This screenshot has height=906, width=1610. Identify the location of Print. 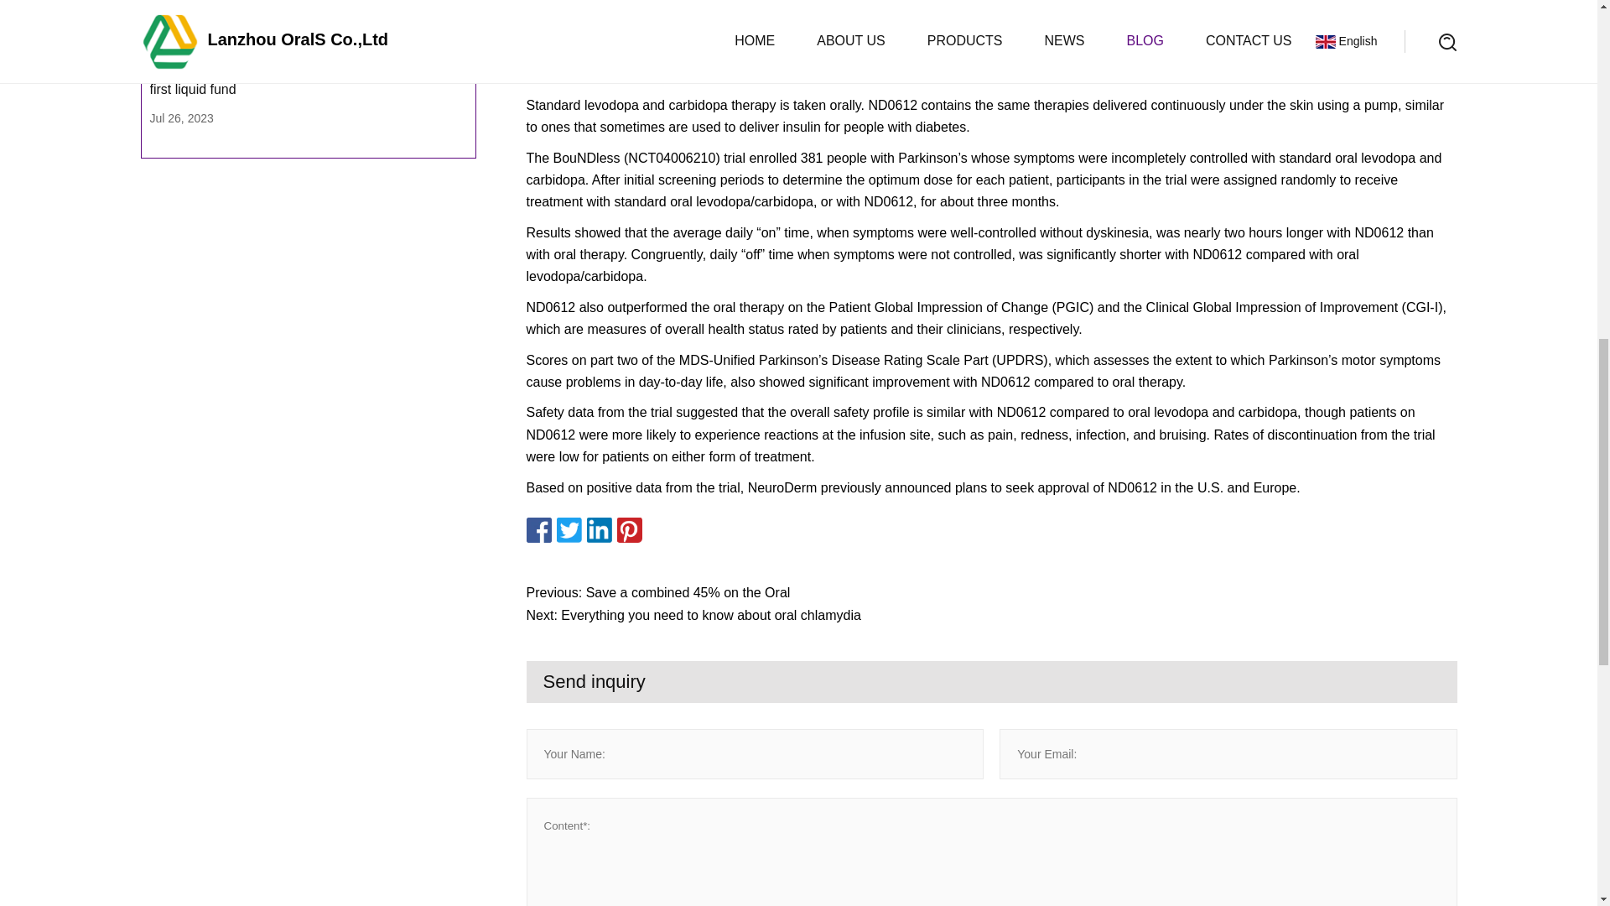
(659, 529).